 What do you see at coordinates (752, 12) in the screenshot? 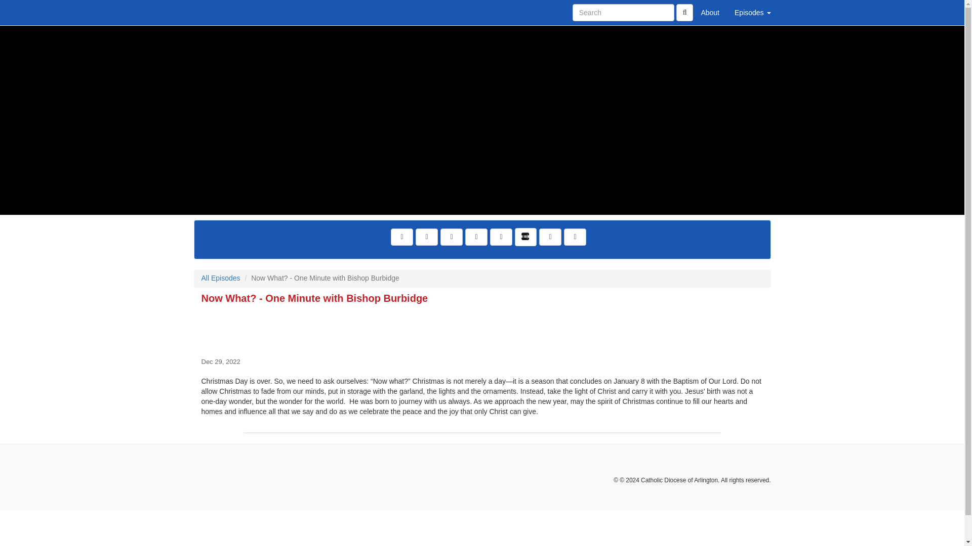
I see `Episodes` at bounding box center [752, 12].